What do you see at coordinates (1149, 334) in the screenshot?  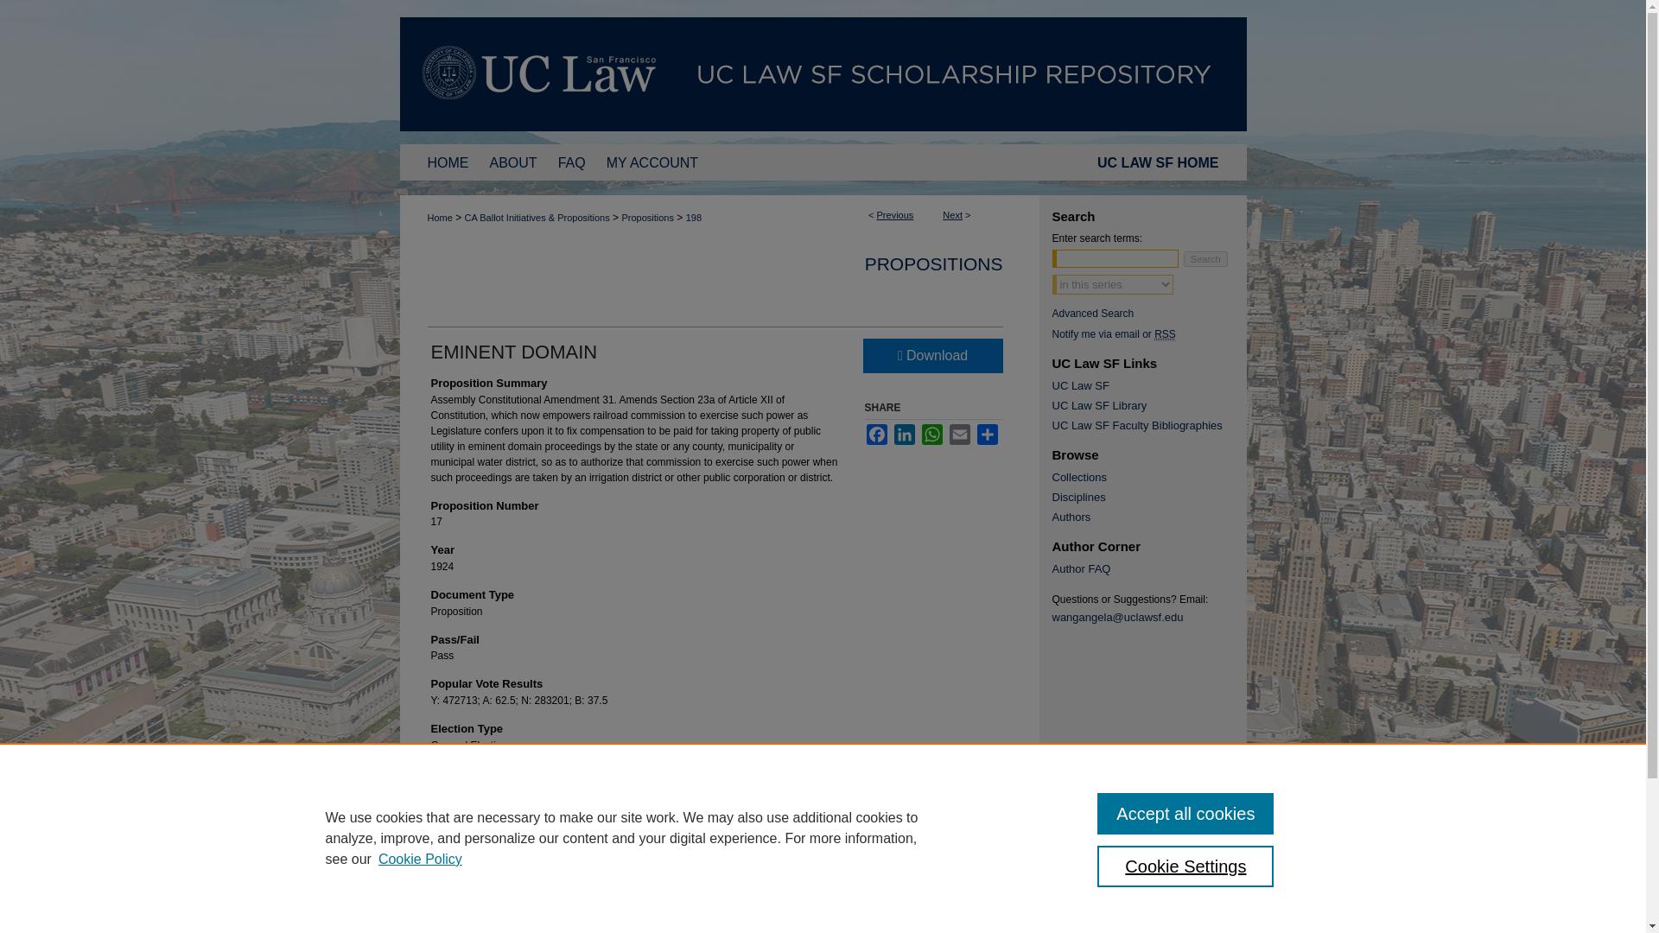 I see `Email or RSS Notifications` at bounding box center [1149, 334].